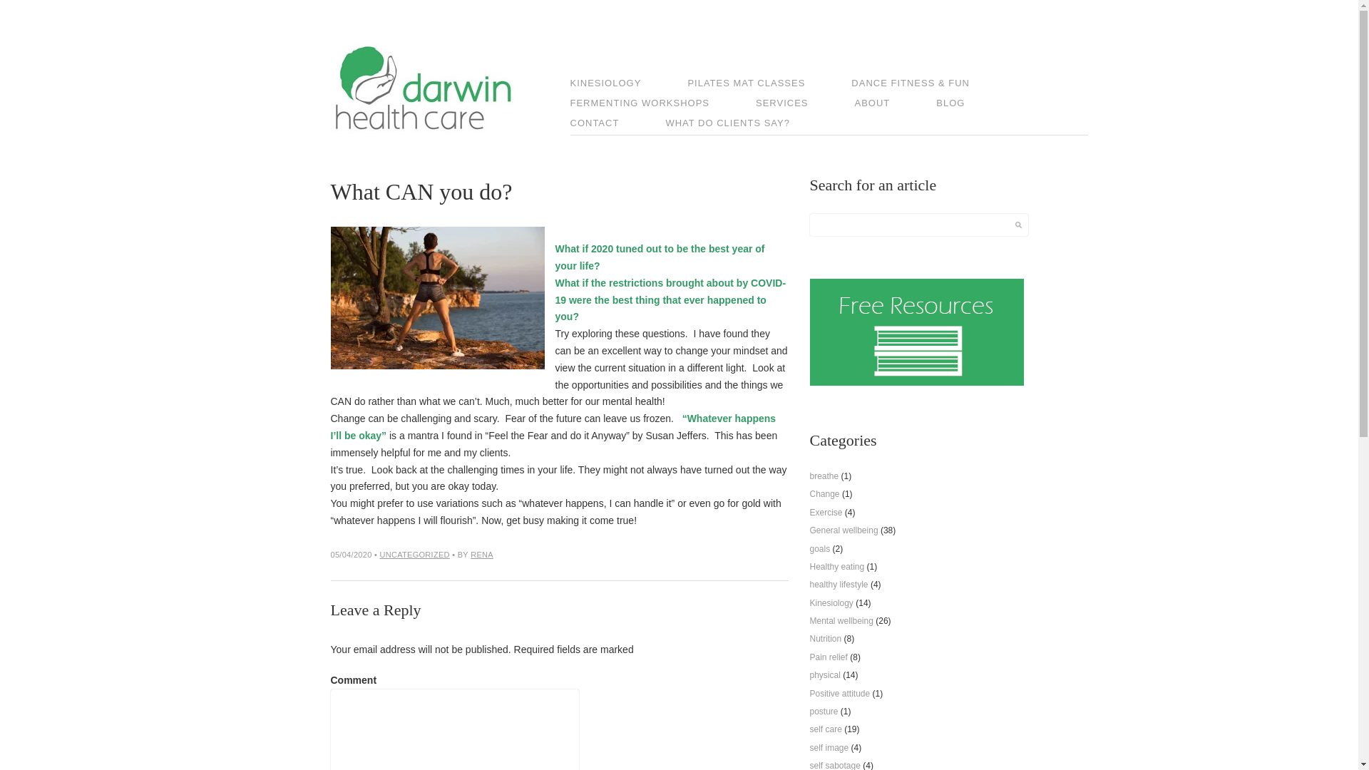 The height and width of the screenshot is (770, 1369). Describe the element at coordinates (972, 105) in the screenshot. I see `BLOG` at that location.